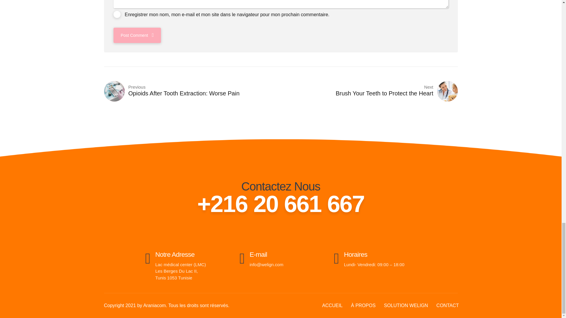 Image resolution: width=566 pixels, height=318 pixels. I want to click on ACCUEIL, so click(332, 306).